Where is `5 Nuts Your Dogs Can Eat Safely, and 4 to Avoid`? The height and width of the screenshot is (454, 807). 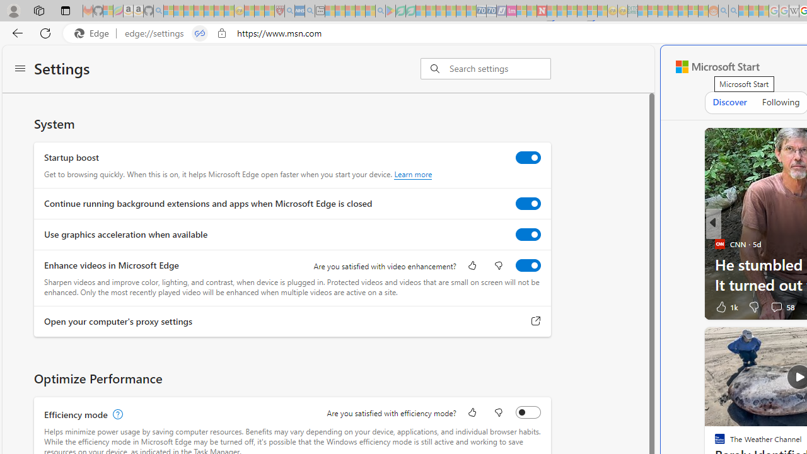
5 Nuts Your Dogs Can Eat Safely, and 4 to Avoid is located at coordinates (513, 284).